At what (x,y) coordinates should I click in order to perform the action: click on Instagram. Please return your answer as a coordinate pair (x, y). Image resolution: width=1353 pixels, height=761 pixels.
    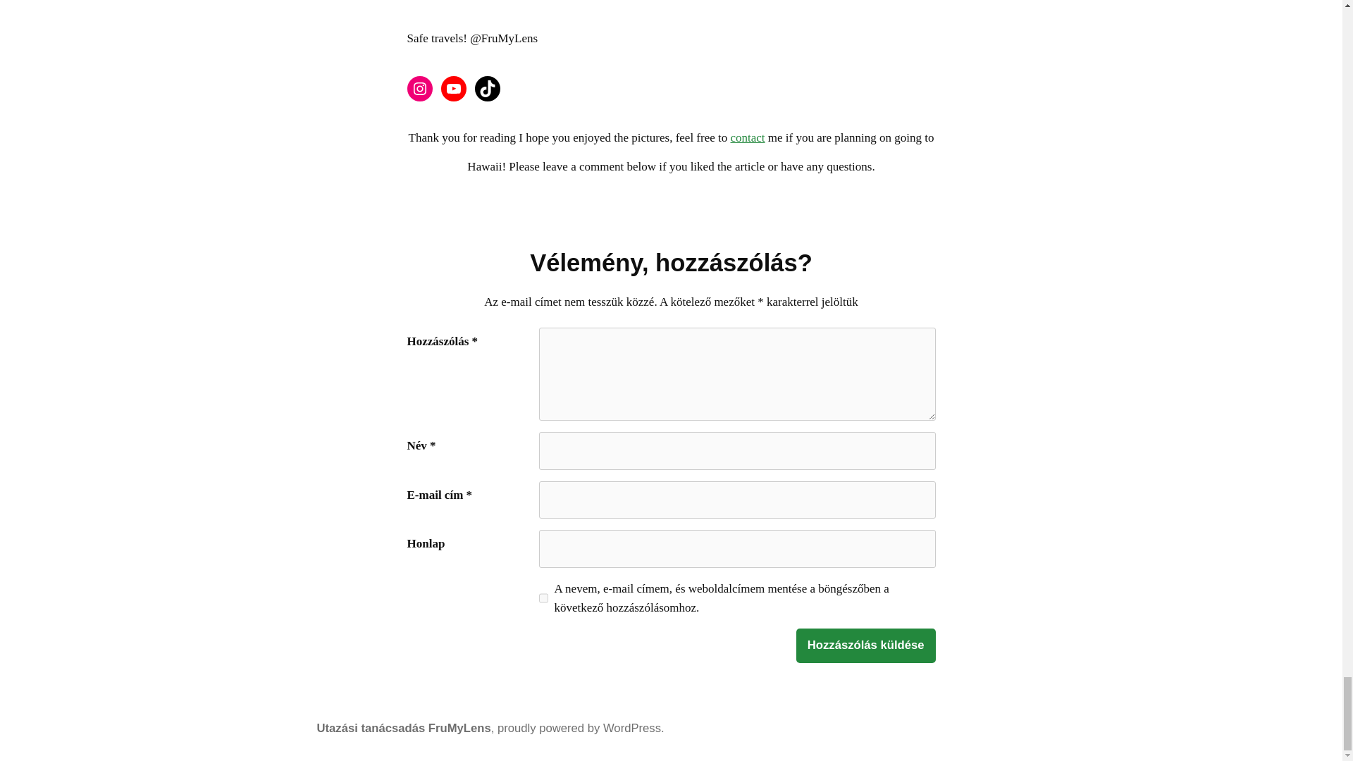
    Looking at the image, I should click on (420, 89).